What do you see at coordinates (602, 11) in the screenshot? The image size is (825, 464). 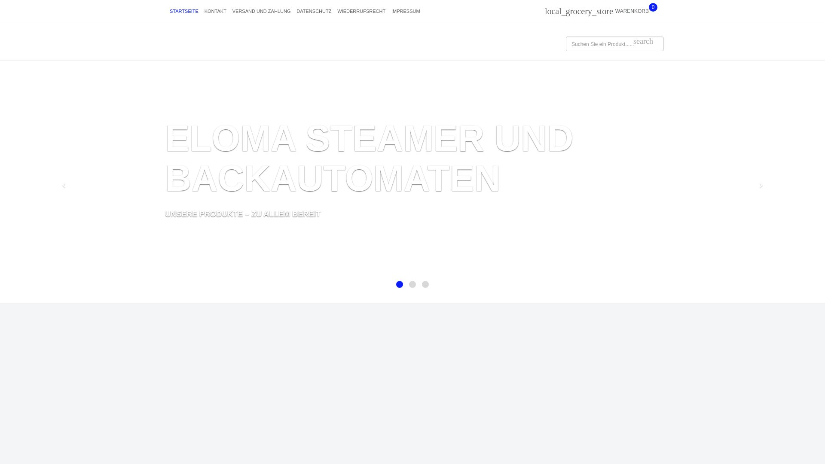 I see `local_grocery_storeWARENKORB
0` at bounding box center [602, 11].